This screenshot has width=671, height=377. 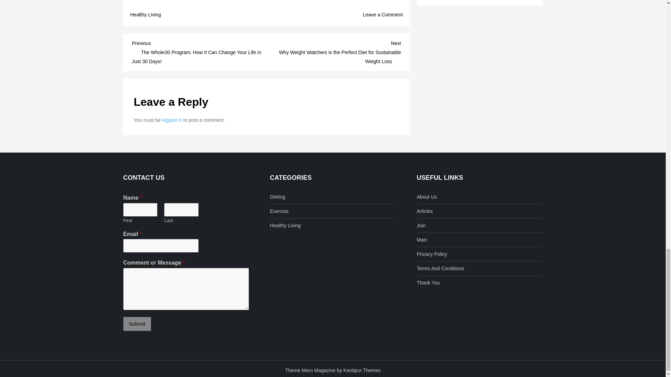 I want to click on Healthy Living, so click(x=285, y=225).